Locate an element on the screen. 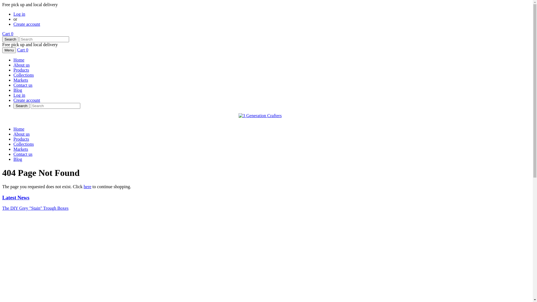  Search is located at coordinates (22, 106).